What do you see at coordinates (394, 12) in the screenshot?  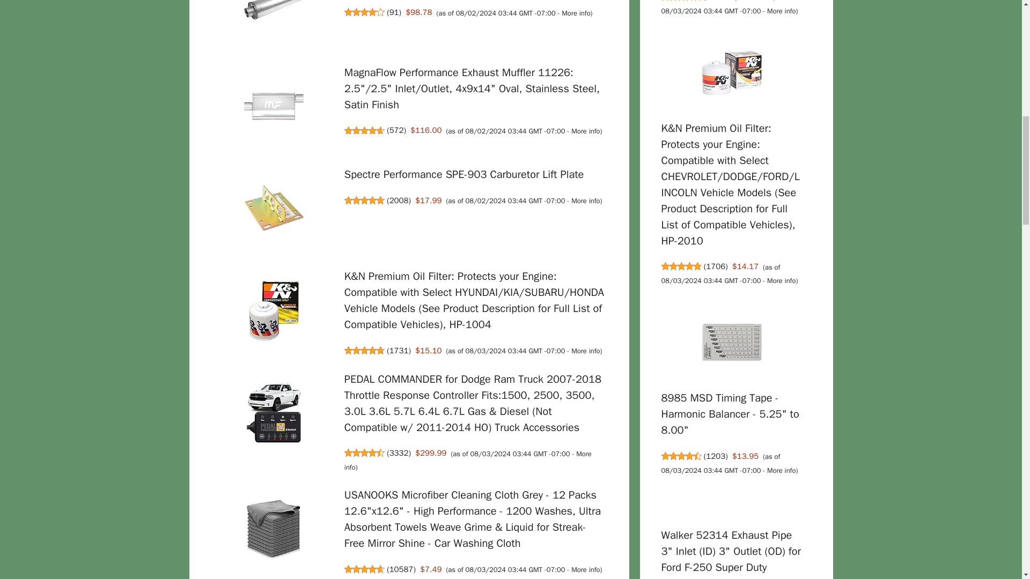 I see `91` at bounding box center [394, 12].